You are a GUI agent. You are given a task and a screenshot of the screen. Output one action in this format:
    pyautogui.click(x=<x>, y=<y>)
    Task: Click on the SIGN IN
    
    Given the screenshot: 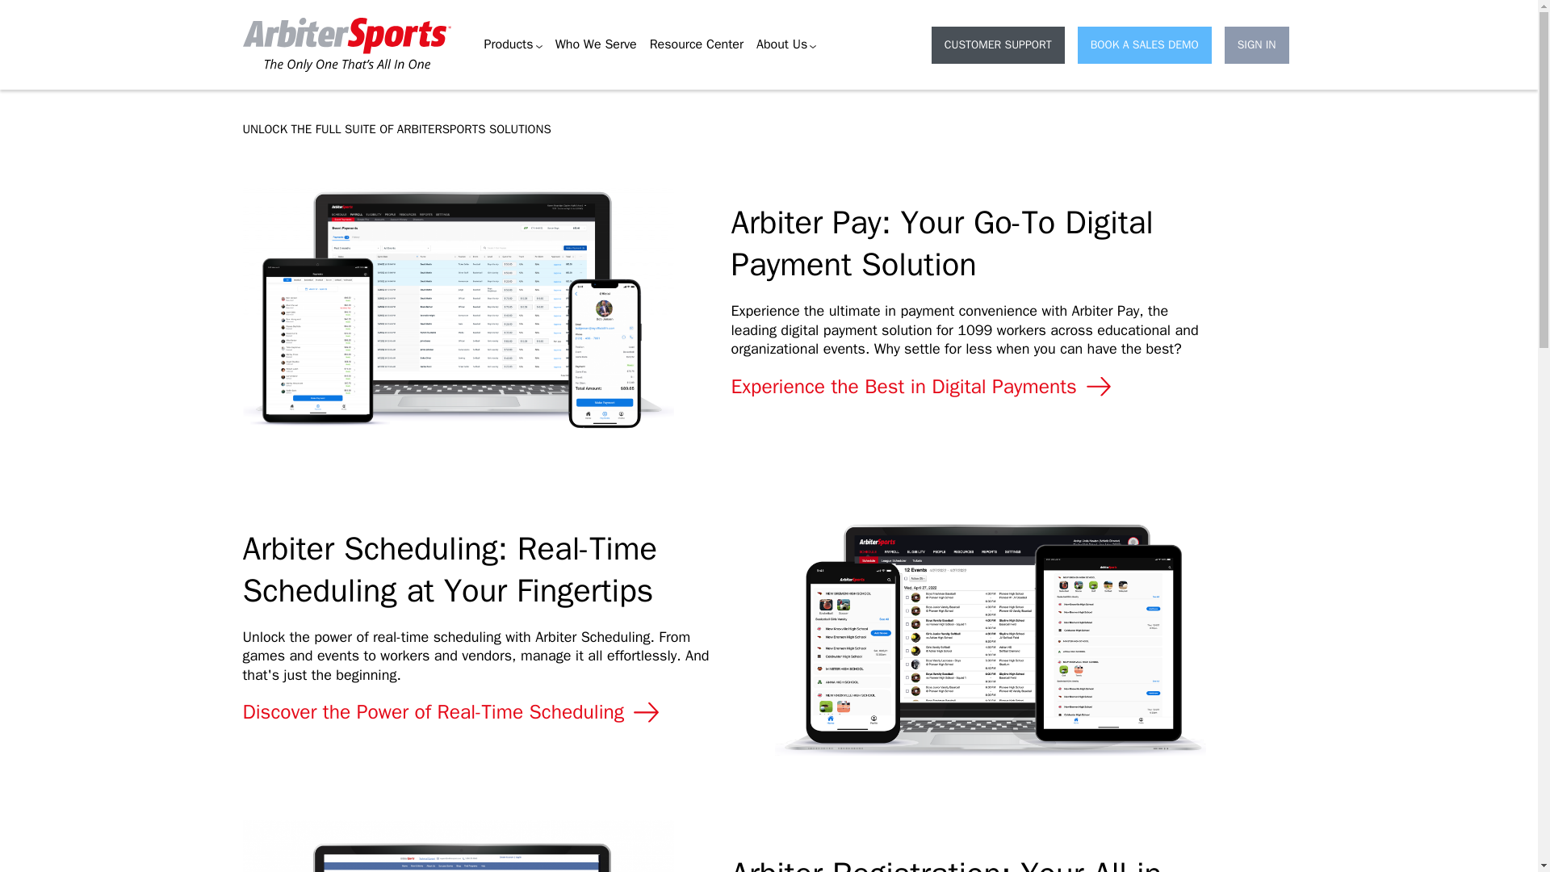 What is the action you would take?
    pyautogui.click(x=1256, y=45)
    